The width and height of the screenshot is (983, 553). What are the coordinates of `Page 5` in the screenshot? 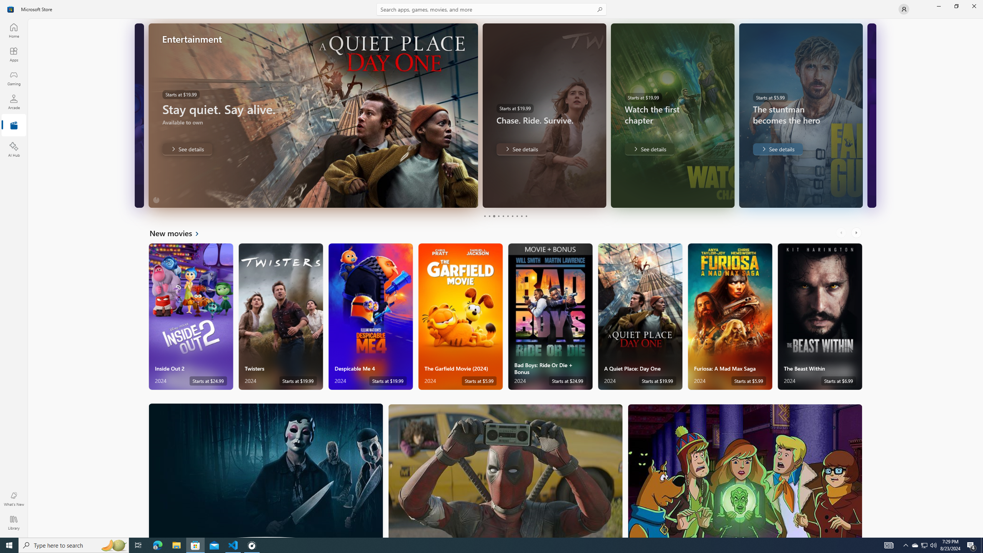 It's located at (503, 216).